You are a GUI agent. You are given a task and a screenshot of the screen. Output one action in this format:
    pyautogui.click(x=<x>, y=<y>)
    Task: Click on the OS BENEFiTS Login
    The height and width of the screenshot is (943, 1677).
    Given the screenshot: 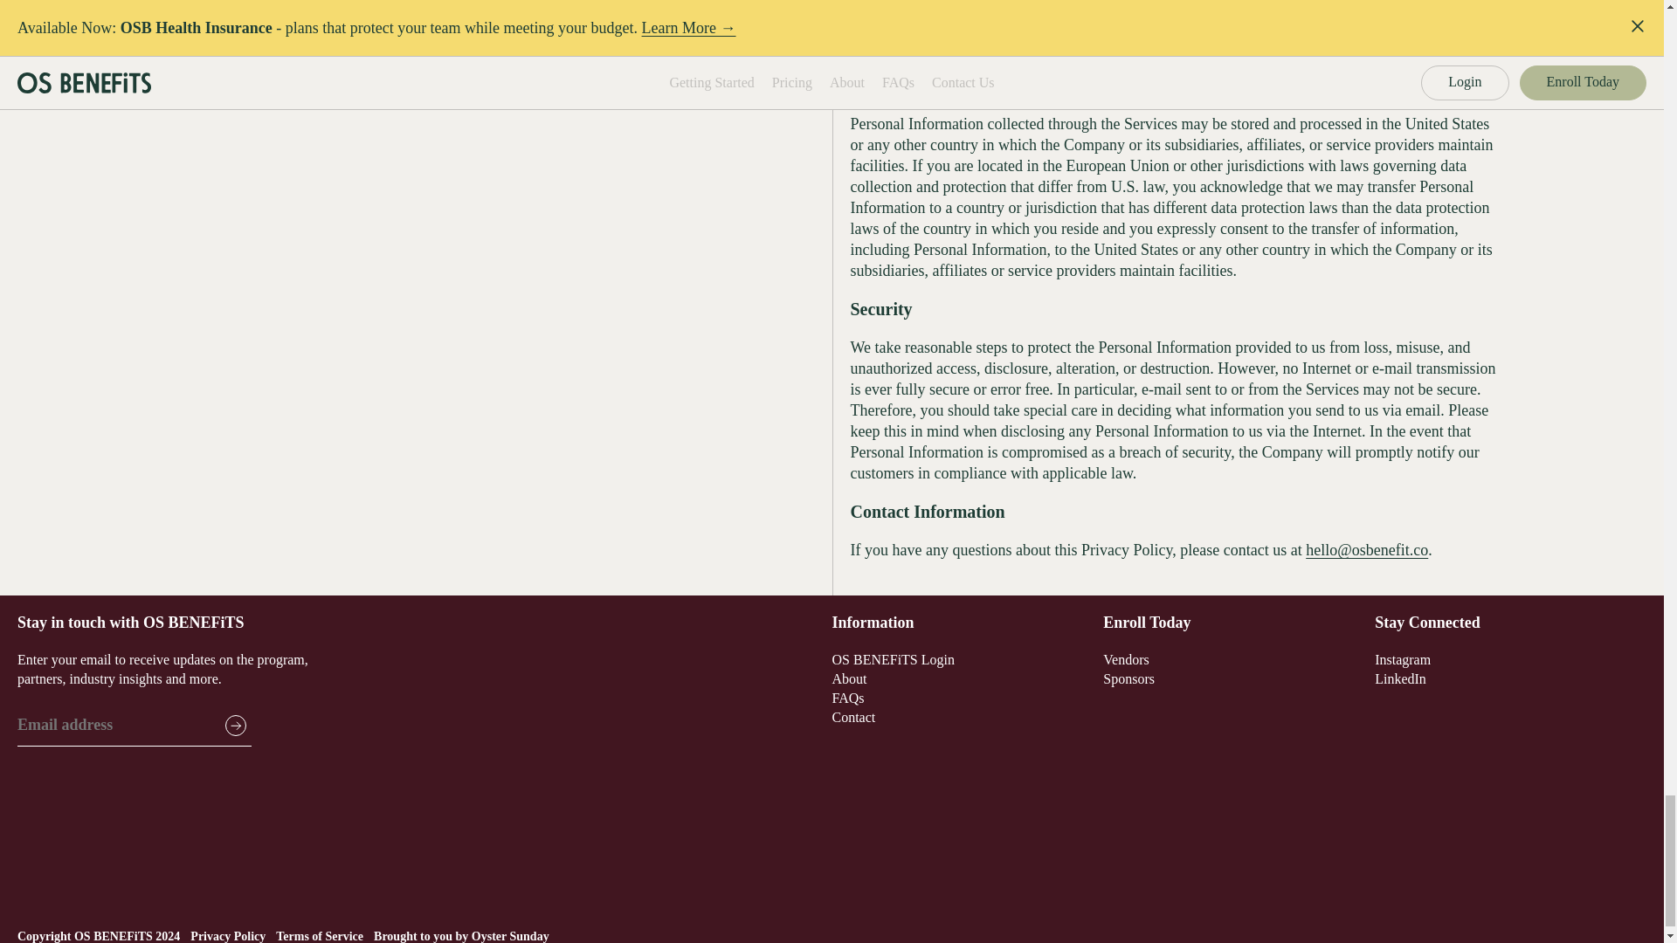 What is the action you would take?
    pyautogui.click(x=893, y=659)
    